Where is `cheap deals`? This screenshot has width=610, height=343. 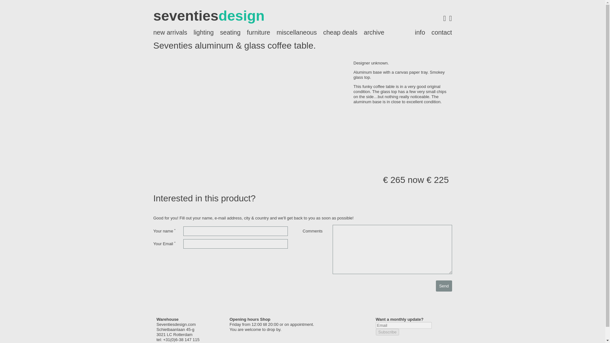 cheap deals is located at coordinates (340, 32).